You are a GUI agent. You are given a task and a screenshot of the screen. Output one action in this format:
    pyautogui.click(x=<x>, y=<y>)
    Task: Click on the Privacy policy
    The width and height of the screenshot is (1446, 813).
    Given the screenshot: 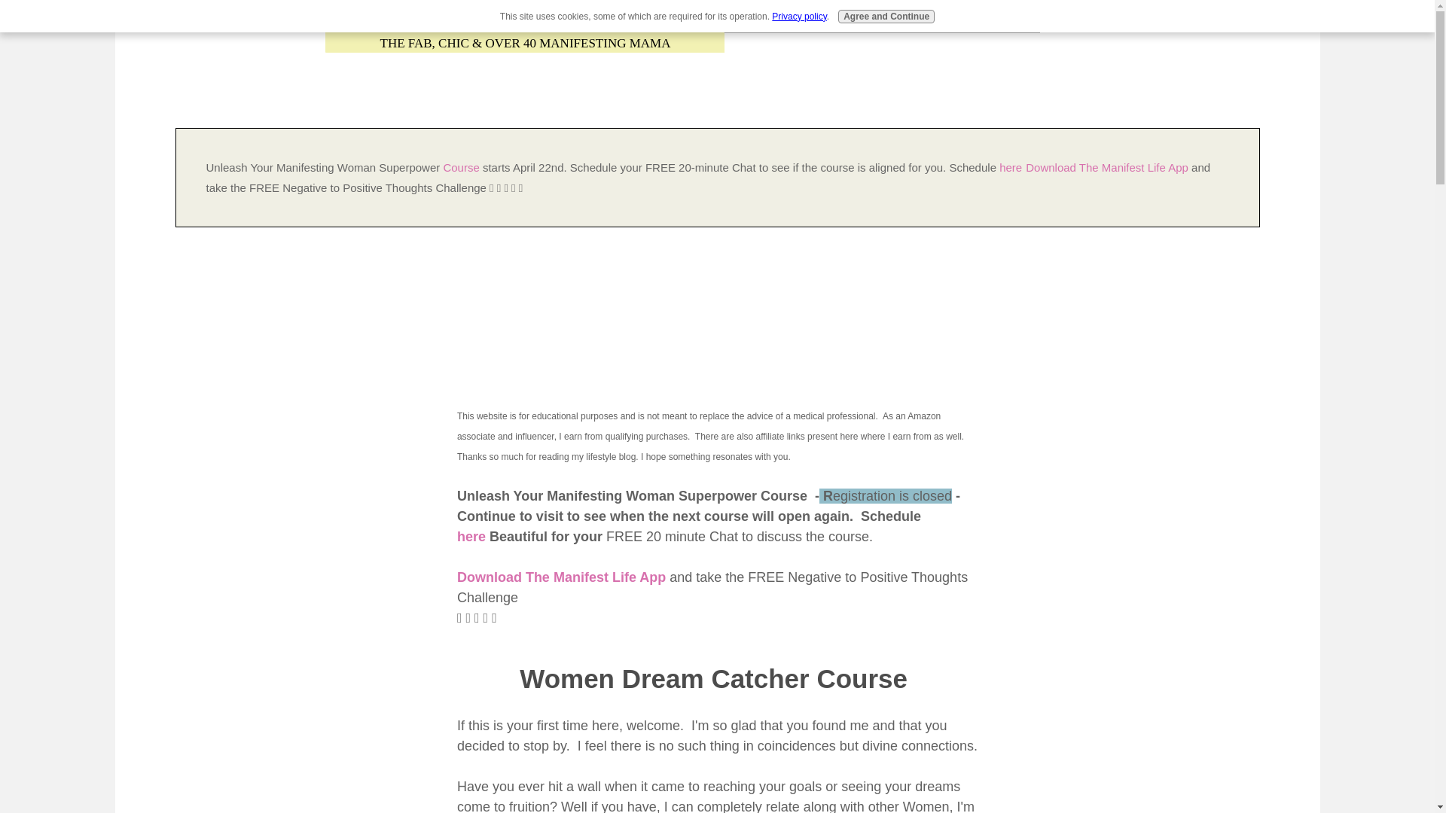 What is the action you would take?
    pyautogui.click(x=798, y=17)
    